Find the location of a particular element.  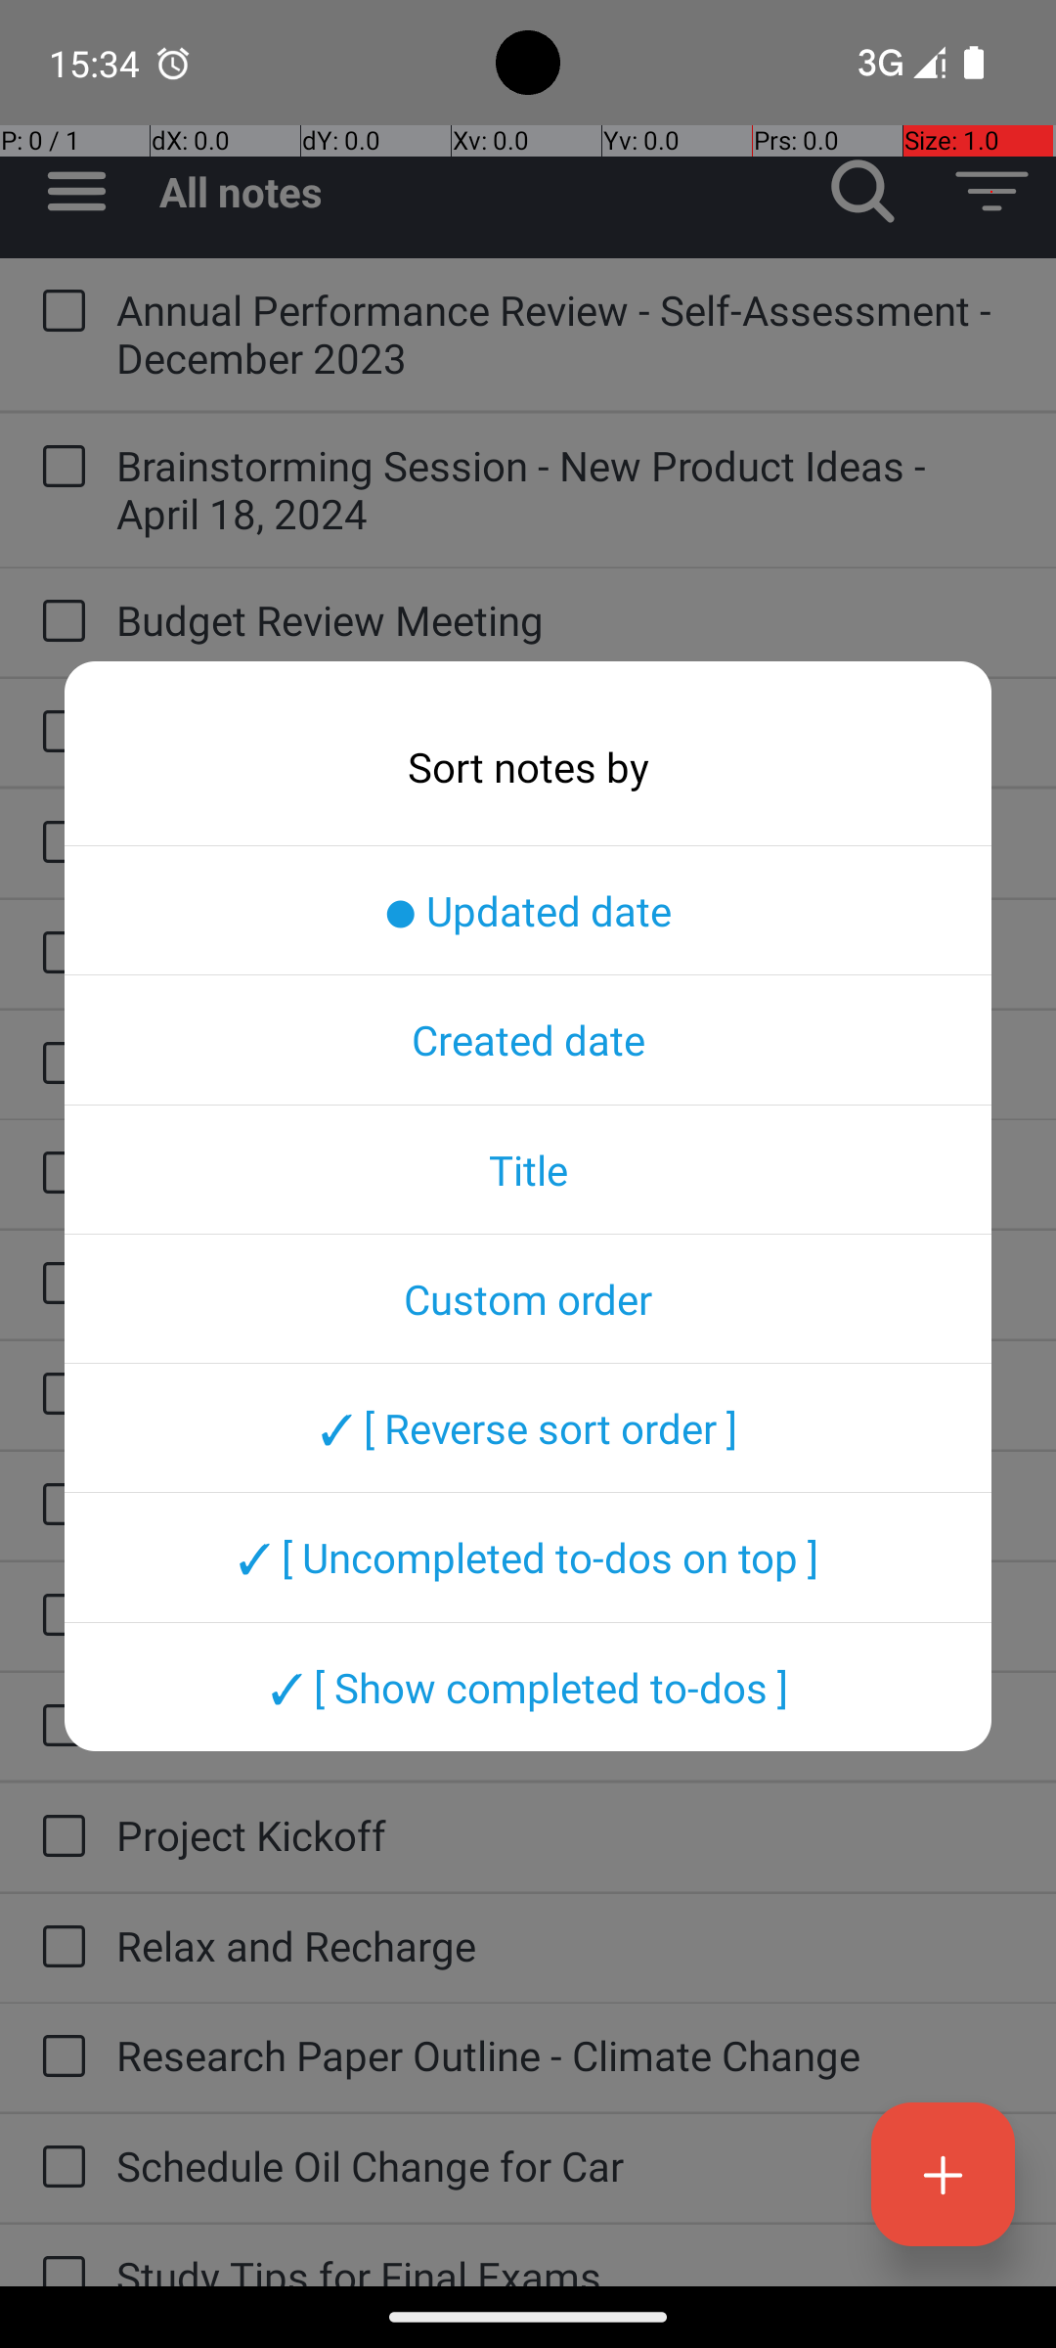

Brainstorming Session - New Product Ideas - April 18, 2024 is located at coordinates (567, 489).